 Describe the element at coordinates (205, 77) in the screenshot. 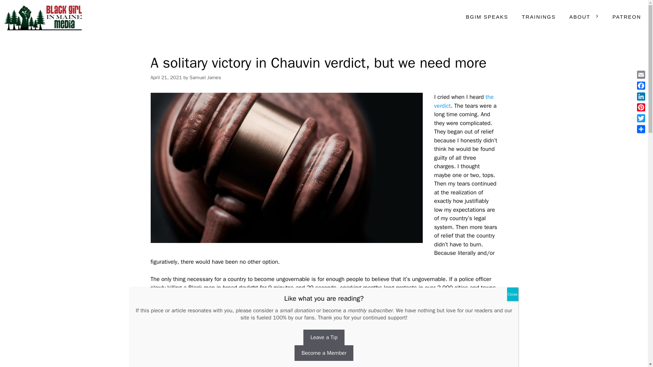

I see `View all posts by Samuel James` at that location.